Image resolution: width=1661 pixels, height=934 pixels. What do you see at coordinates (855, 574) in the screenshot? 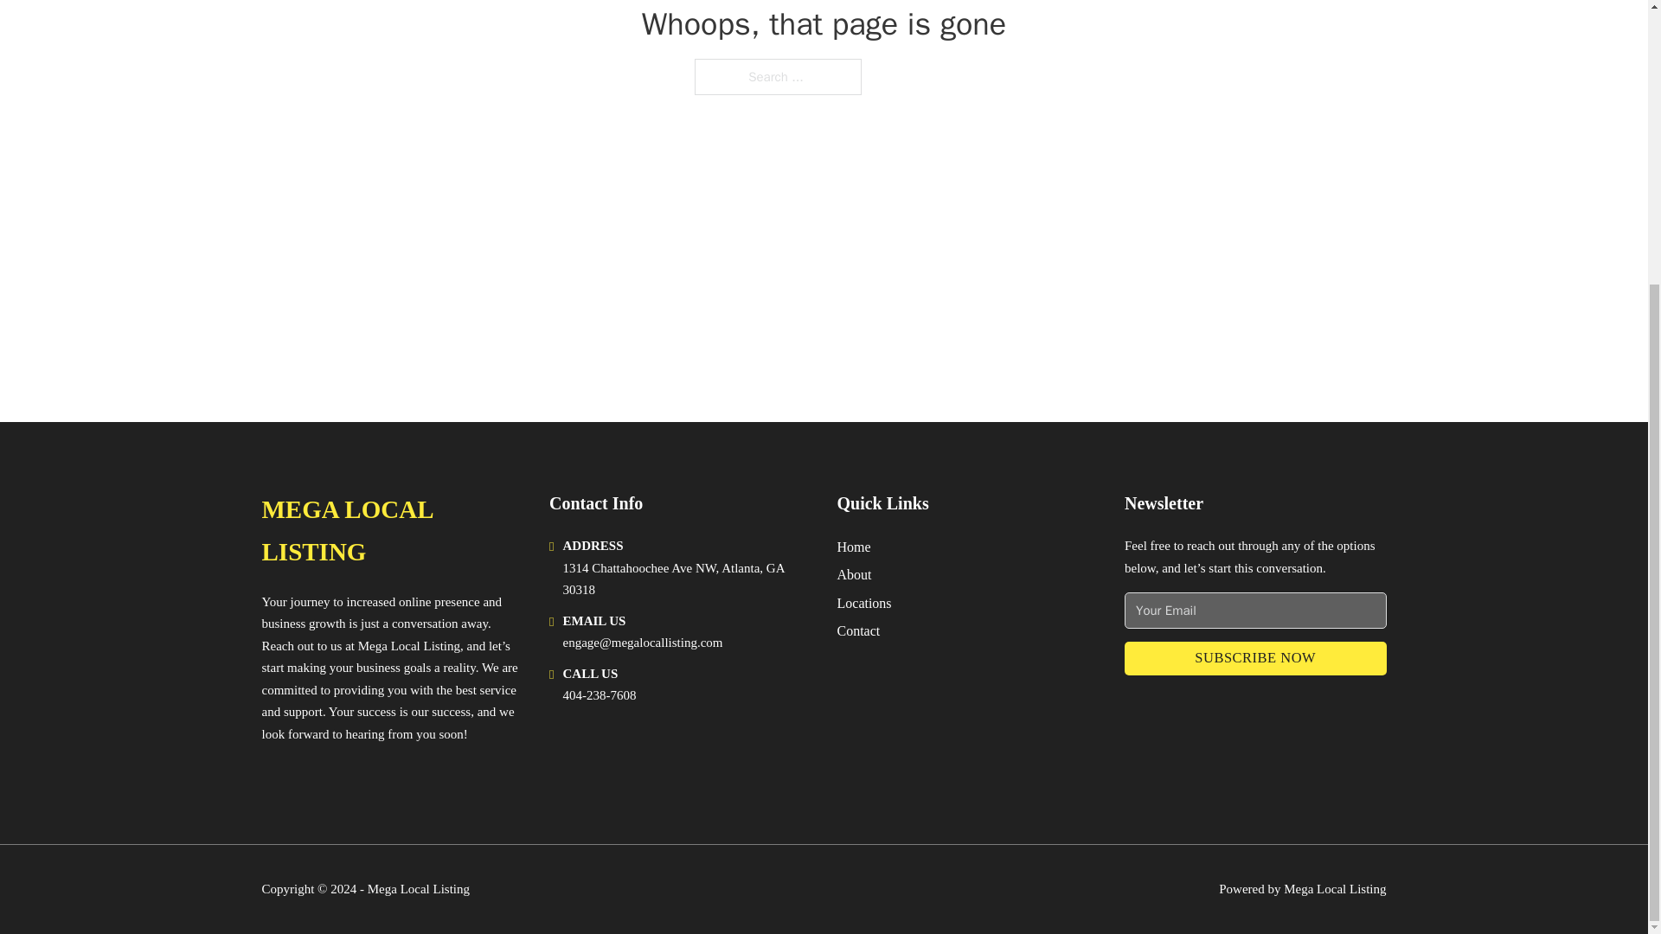
I see `About` at bounding box center [855, 574].